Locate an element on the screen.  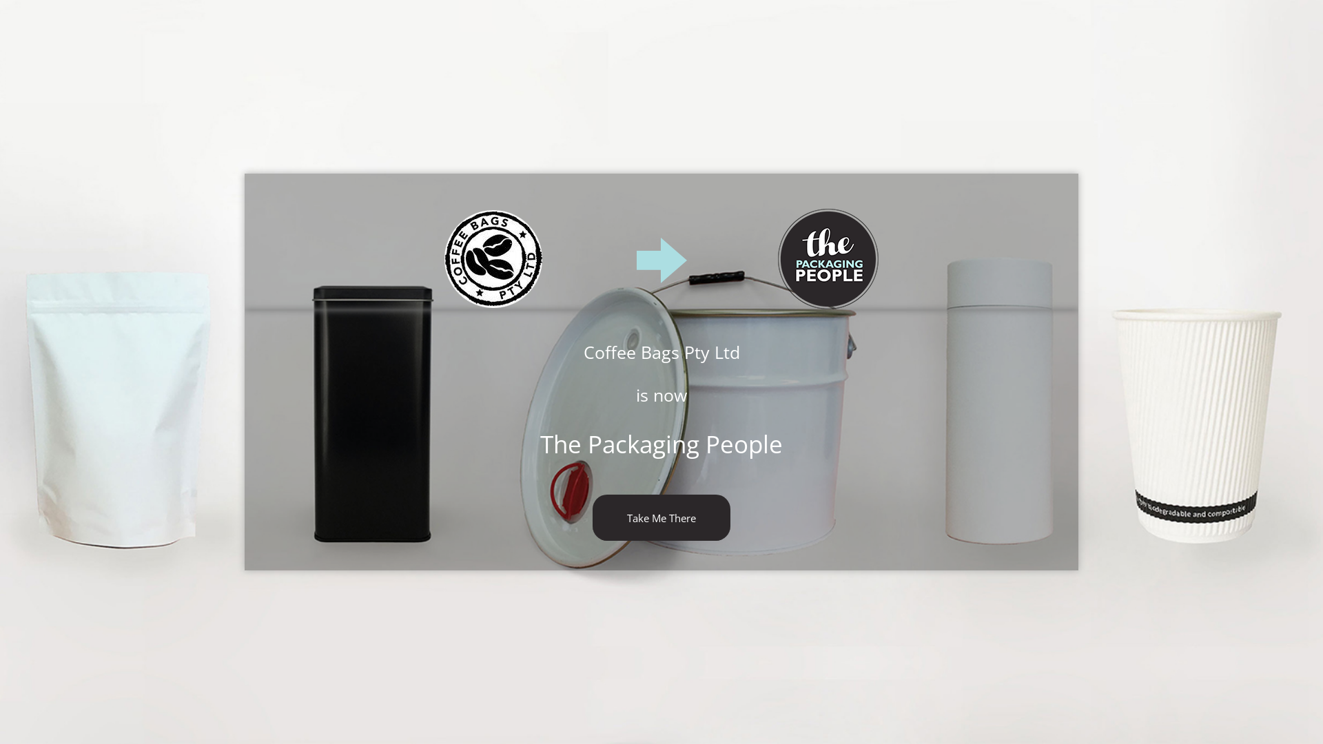
coffeebagstpplogo is located at coordinates (828, 259).